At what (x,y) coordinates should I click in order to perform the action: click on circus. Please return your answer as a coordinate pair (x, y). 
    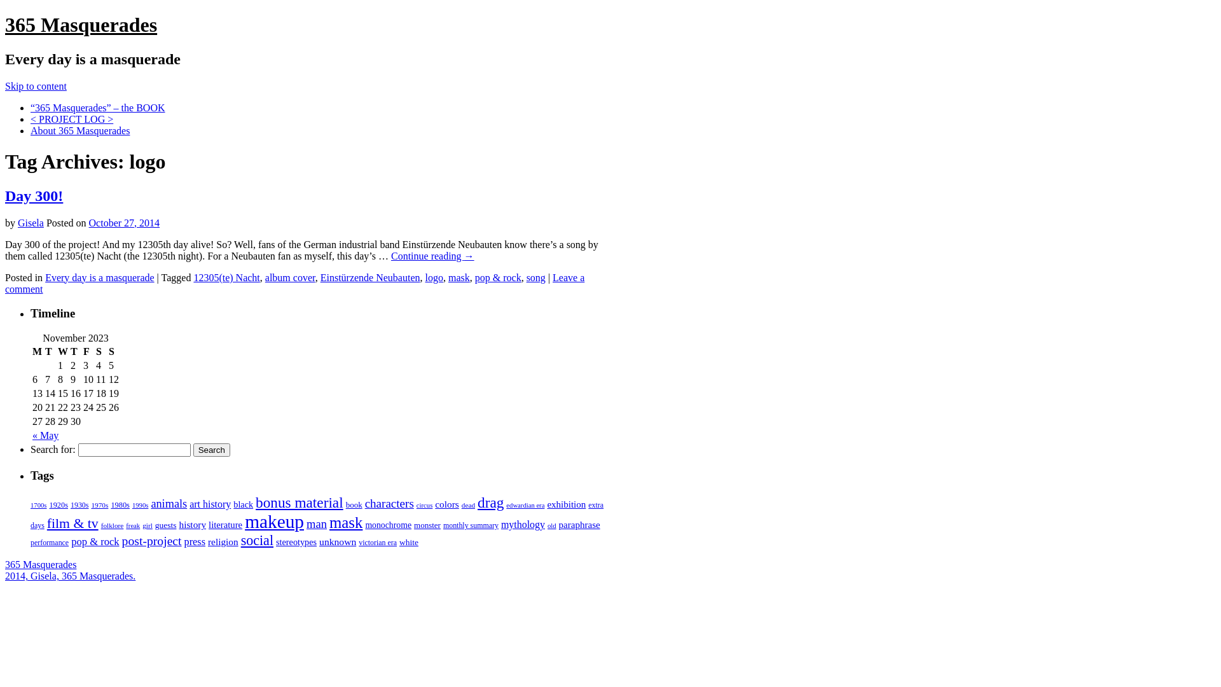
    Looking at the image, I should click on (425, 505).